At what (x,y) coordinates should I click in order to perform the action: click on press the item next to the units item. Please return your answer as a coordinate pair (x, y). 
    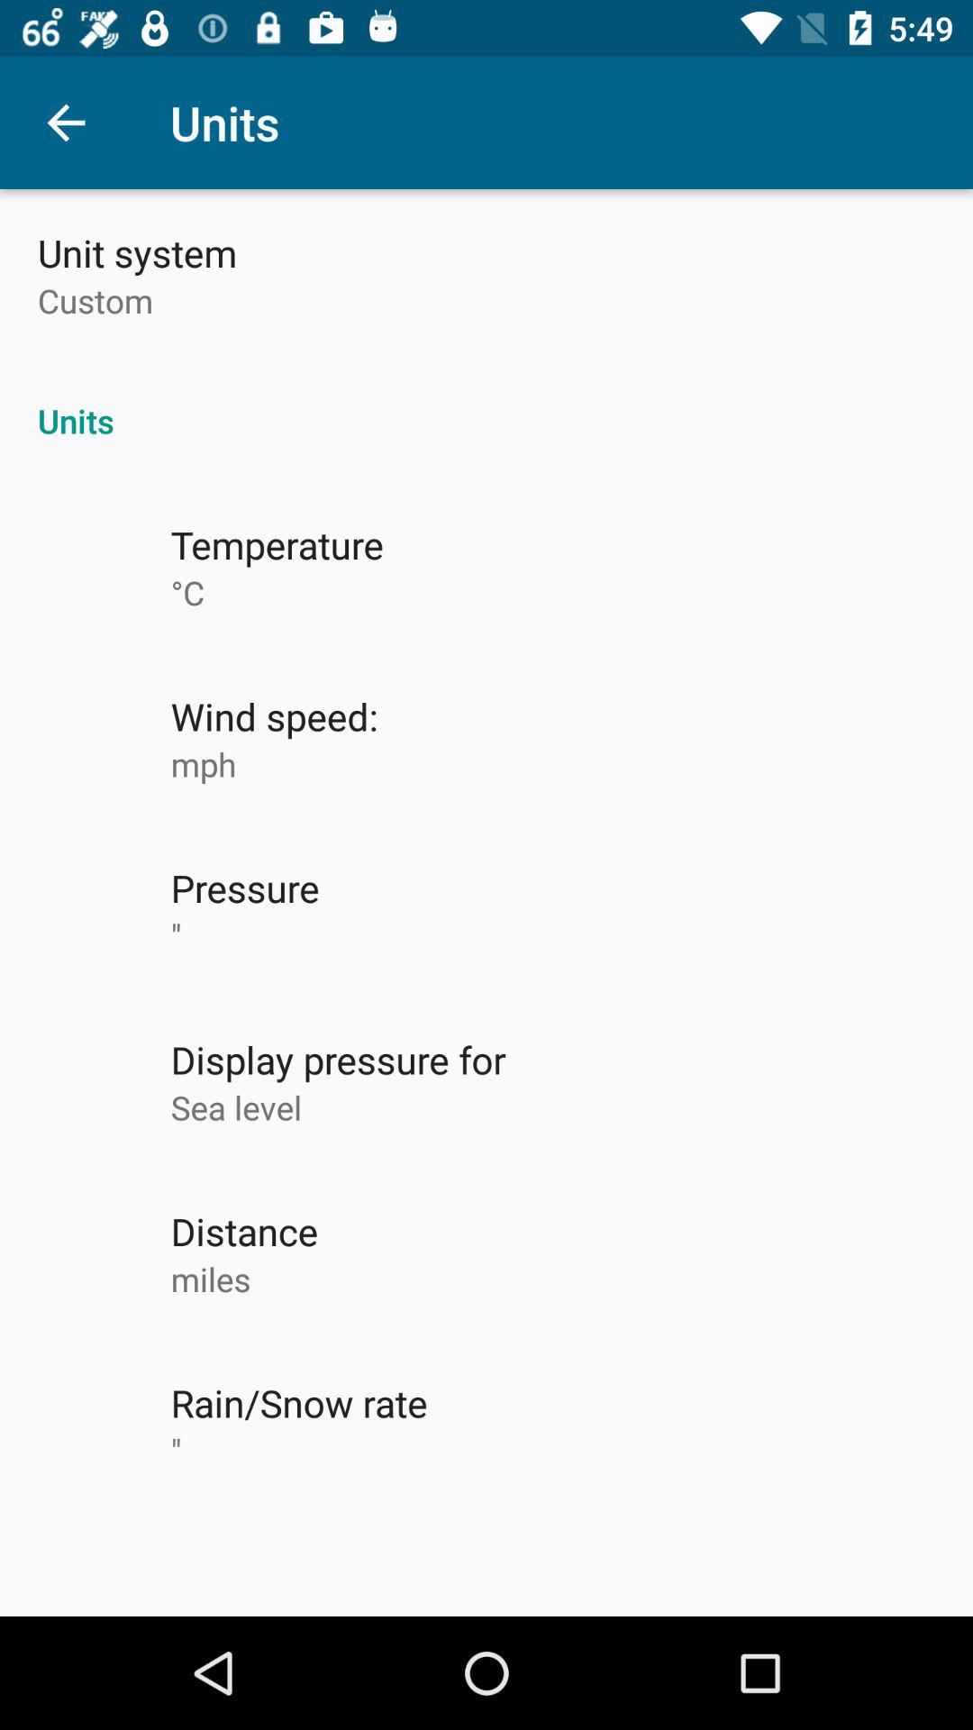
    Looking at the image, I should click on (66, 123).